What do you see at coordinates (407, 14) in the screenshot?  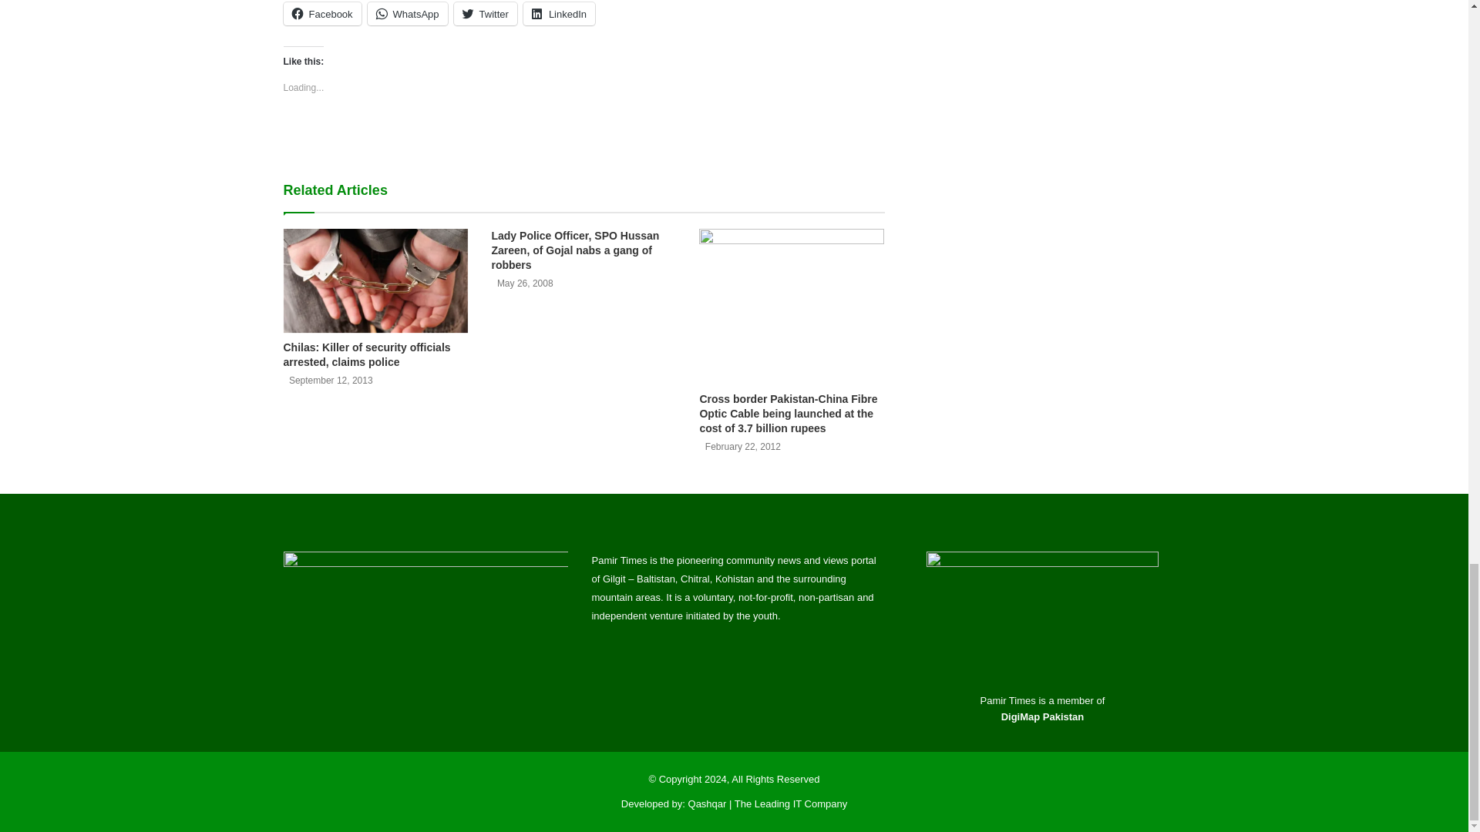 I see `Click to share on WhatsApp` at bounding box center [407, 14].